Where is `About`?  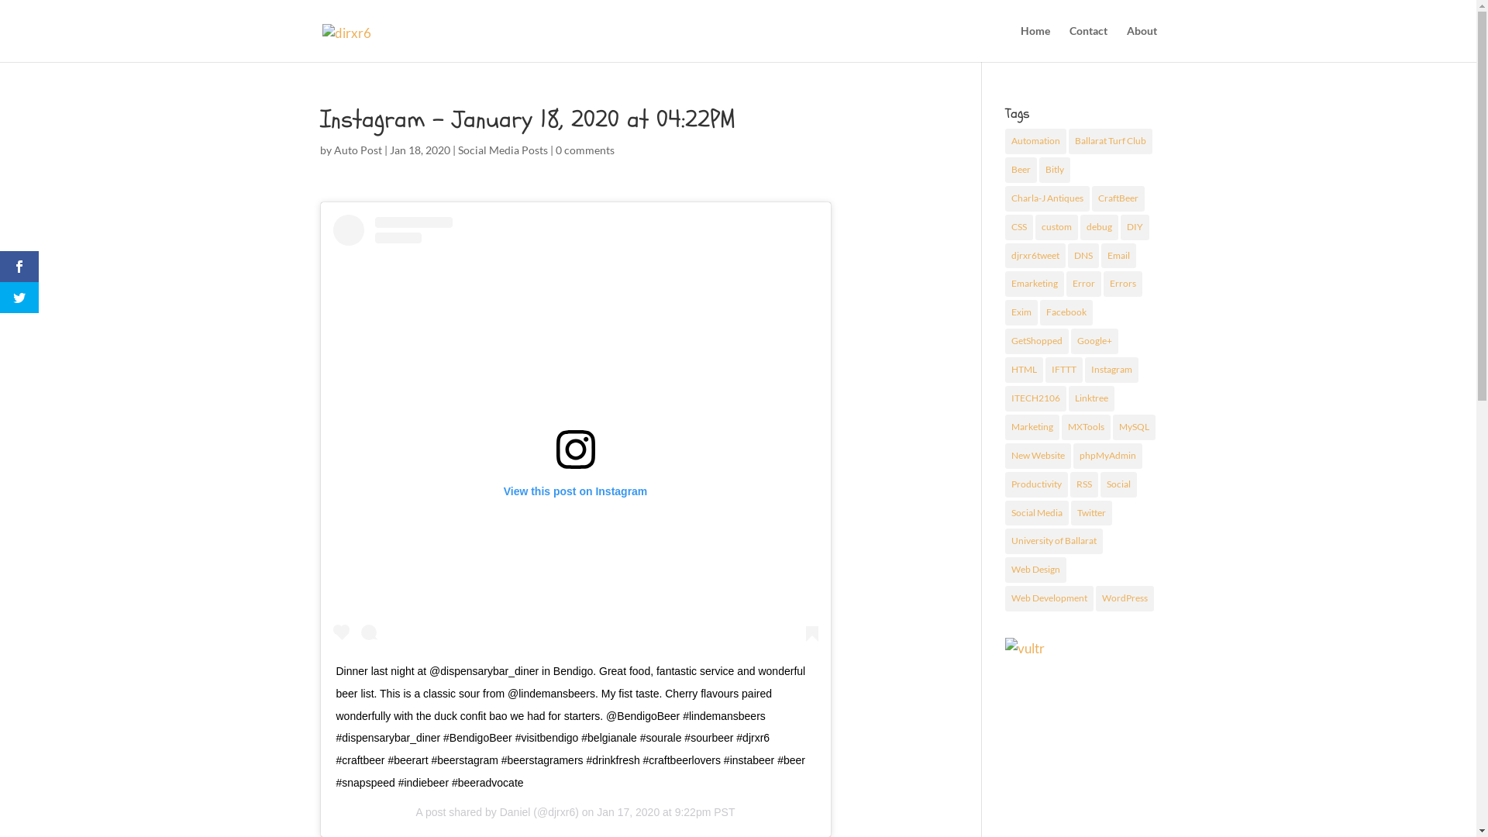
About is located at coordinates (1142, 43).